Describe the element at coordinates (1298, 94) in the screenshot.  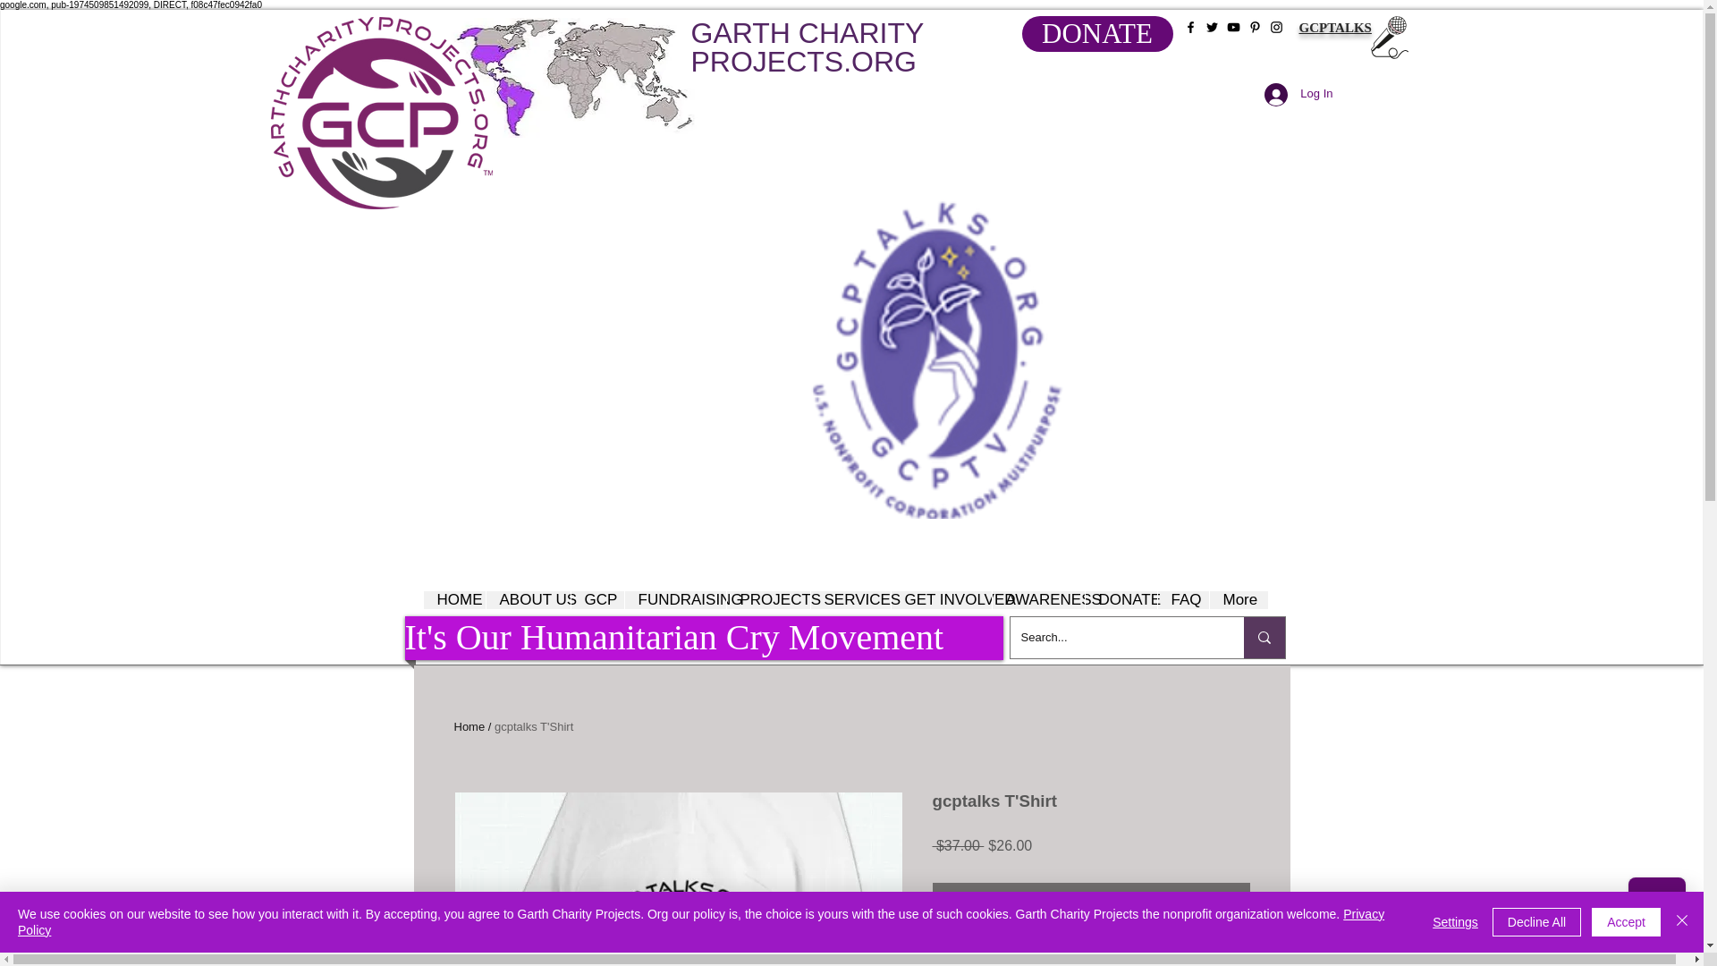
I see `Log In` at that location.